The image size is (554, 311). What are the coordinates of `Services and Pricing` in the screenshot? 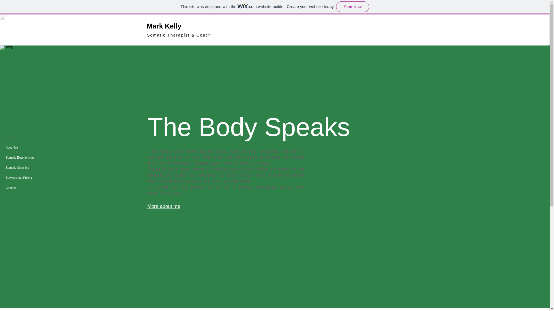 It's located at (30, 178).